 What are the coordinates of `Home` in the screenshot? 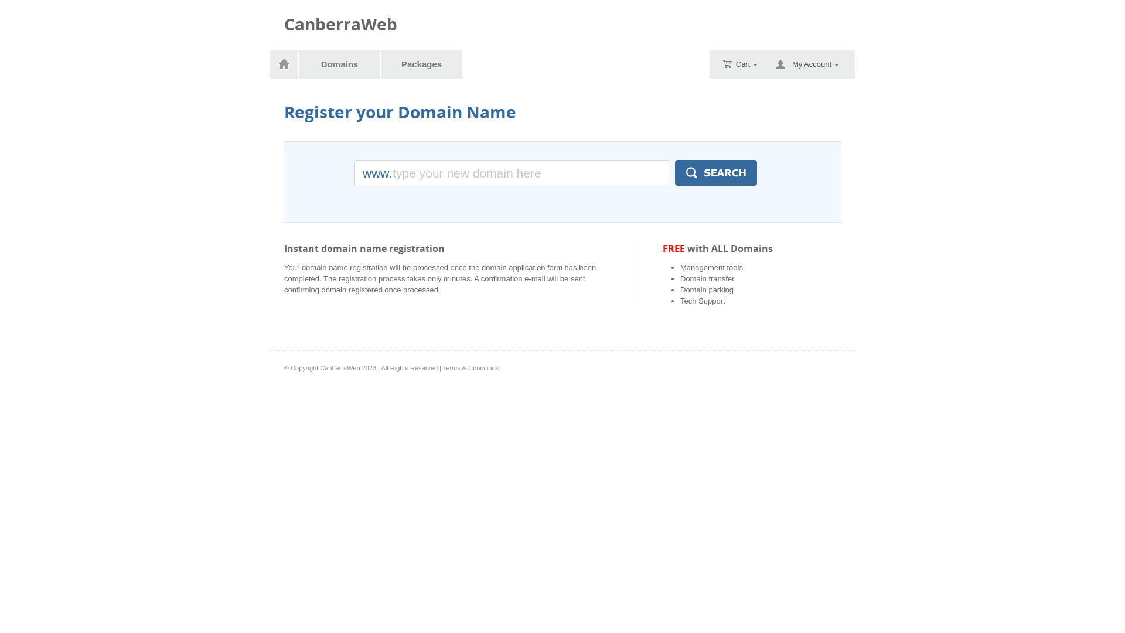 It's located at (284, 64).